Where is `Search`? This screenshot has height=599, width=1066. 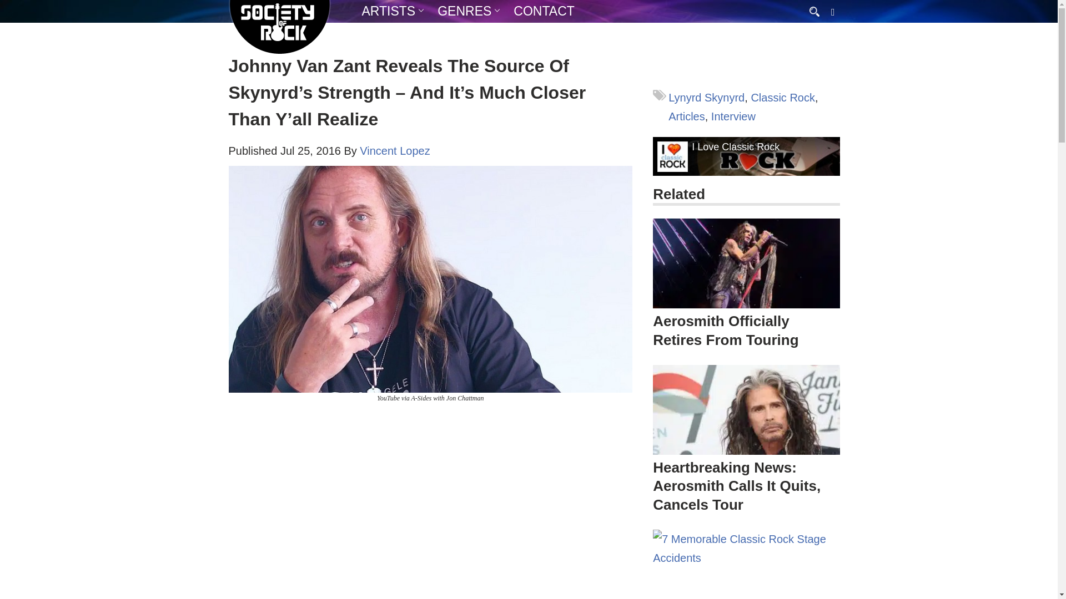 Search is located at coordinates (11, 4).